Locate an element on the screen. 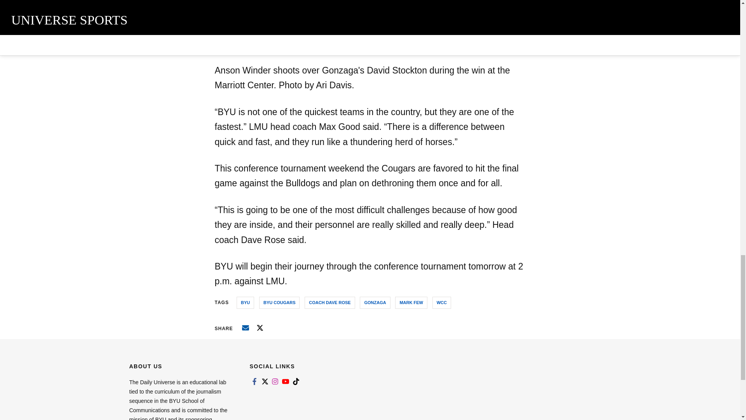 Image resolution: width=746 pixels, height=420 pixels. Link to tiktok is located at coordinates (296, 381).